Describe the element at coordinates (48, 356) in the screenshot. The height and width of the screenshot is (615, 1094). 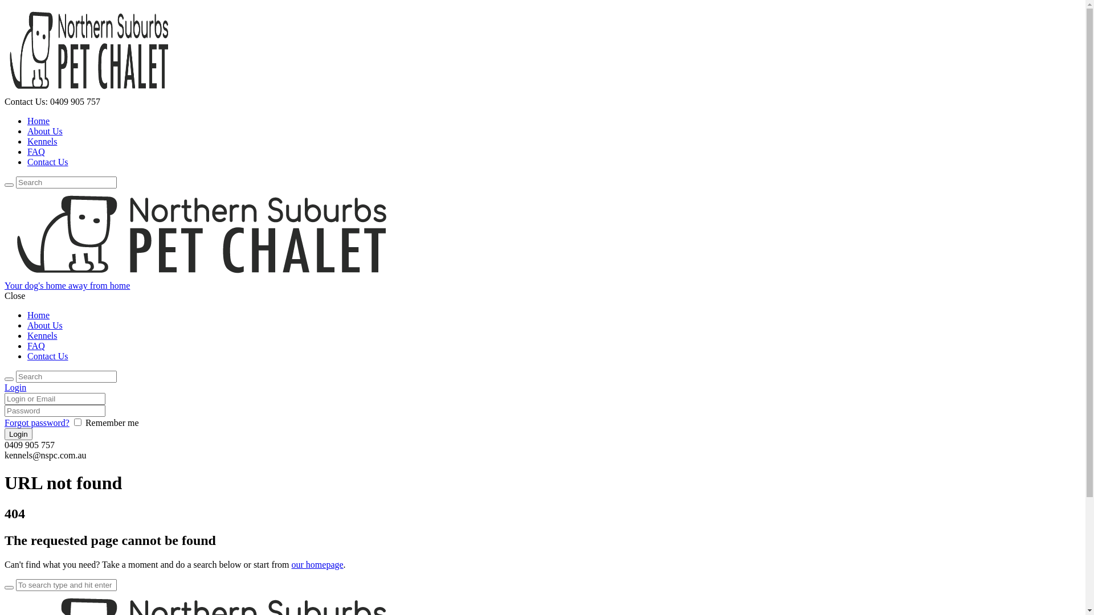
I see `Contact Us` at that location.